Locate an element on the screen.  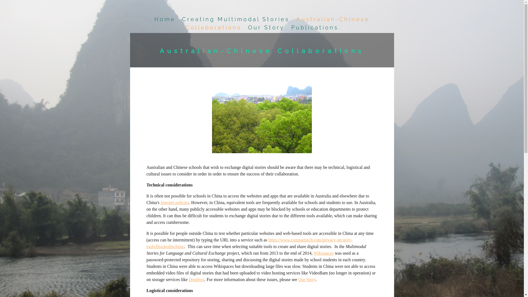
Home is located at coordinates (165, 19).